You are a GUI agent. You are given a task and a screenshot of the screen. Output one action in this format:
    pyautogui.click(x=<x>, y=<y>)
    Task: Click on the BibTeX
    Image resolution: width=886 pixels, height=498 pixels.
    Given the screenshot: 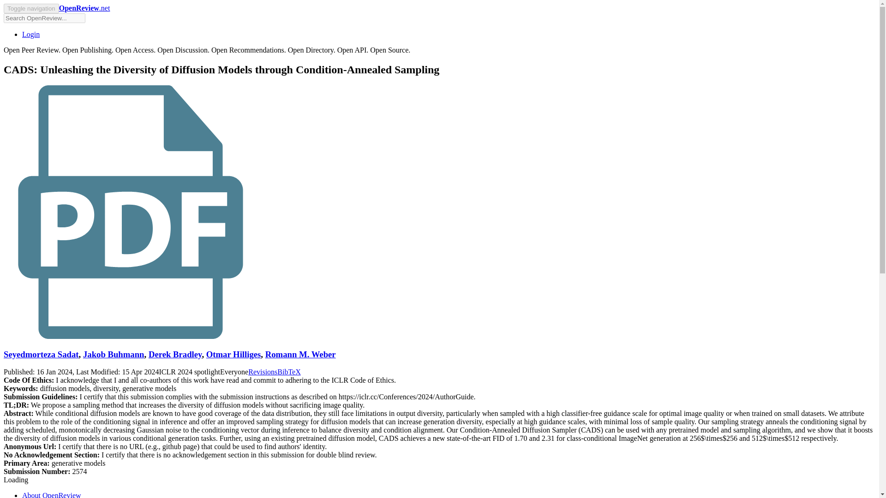 What is the action you would take?
    pyautogui.click(x=288, y=372)
    